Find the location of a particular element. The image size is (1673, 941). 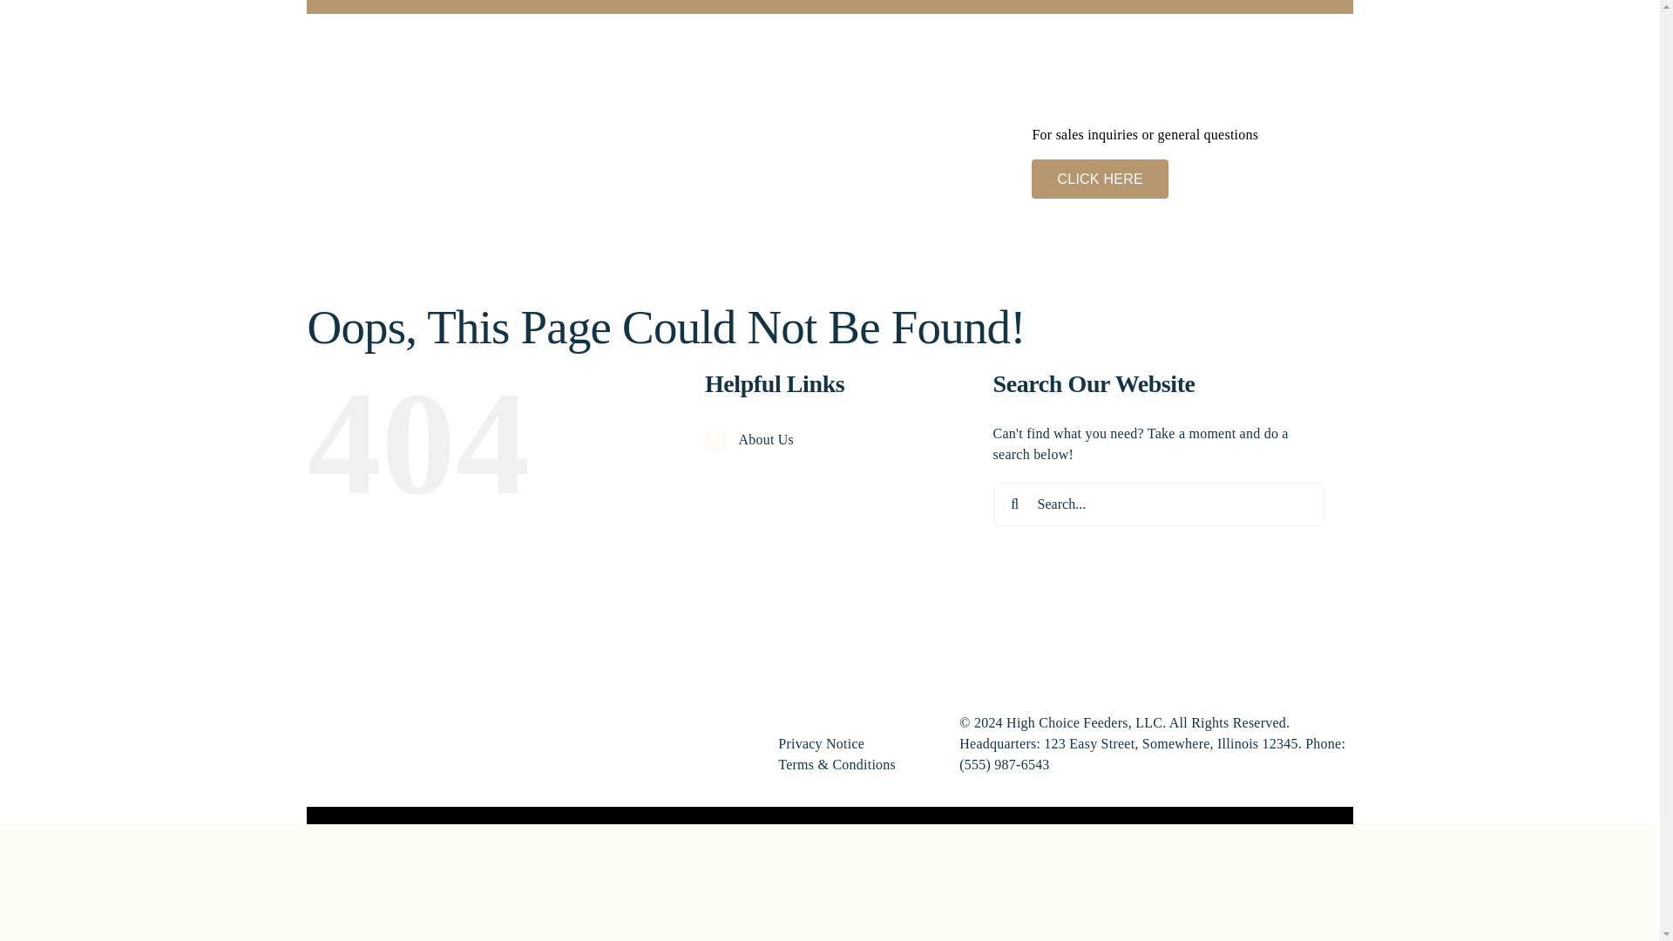

CLICK HERE is located at coordinates (1100, 178).